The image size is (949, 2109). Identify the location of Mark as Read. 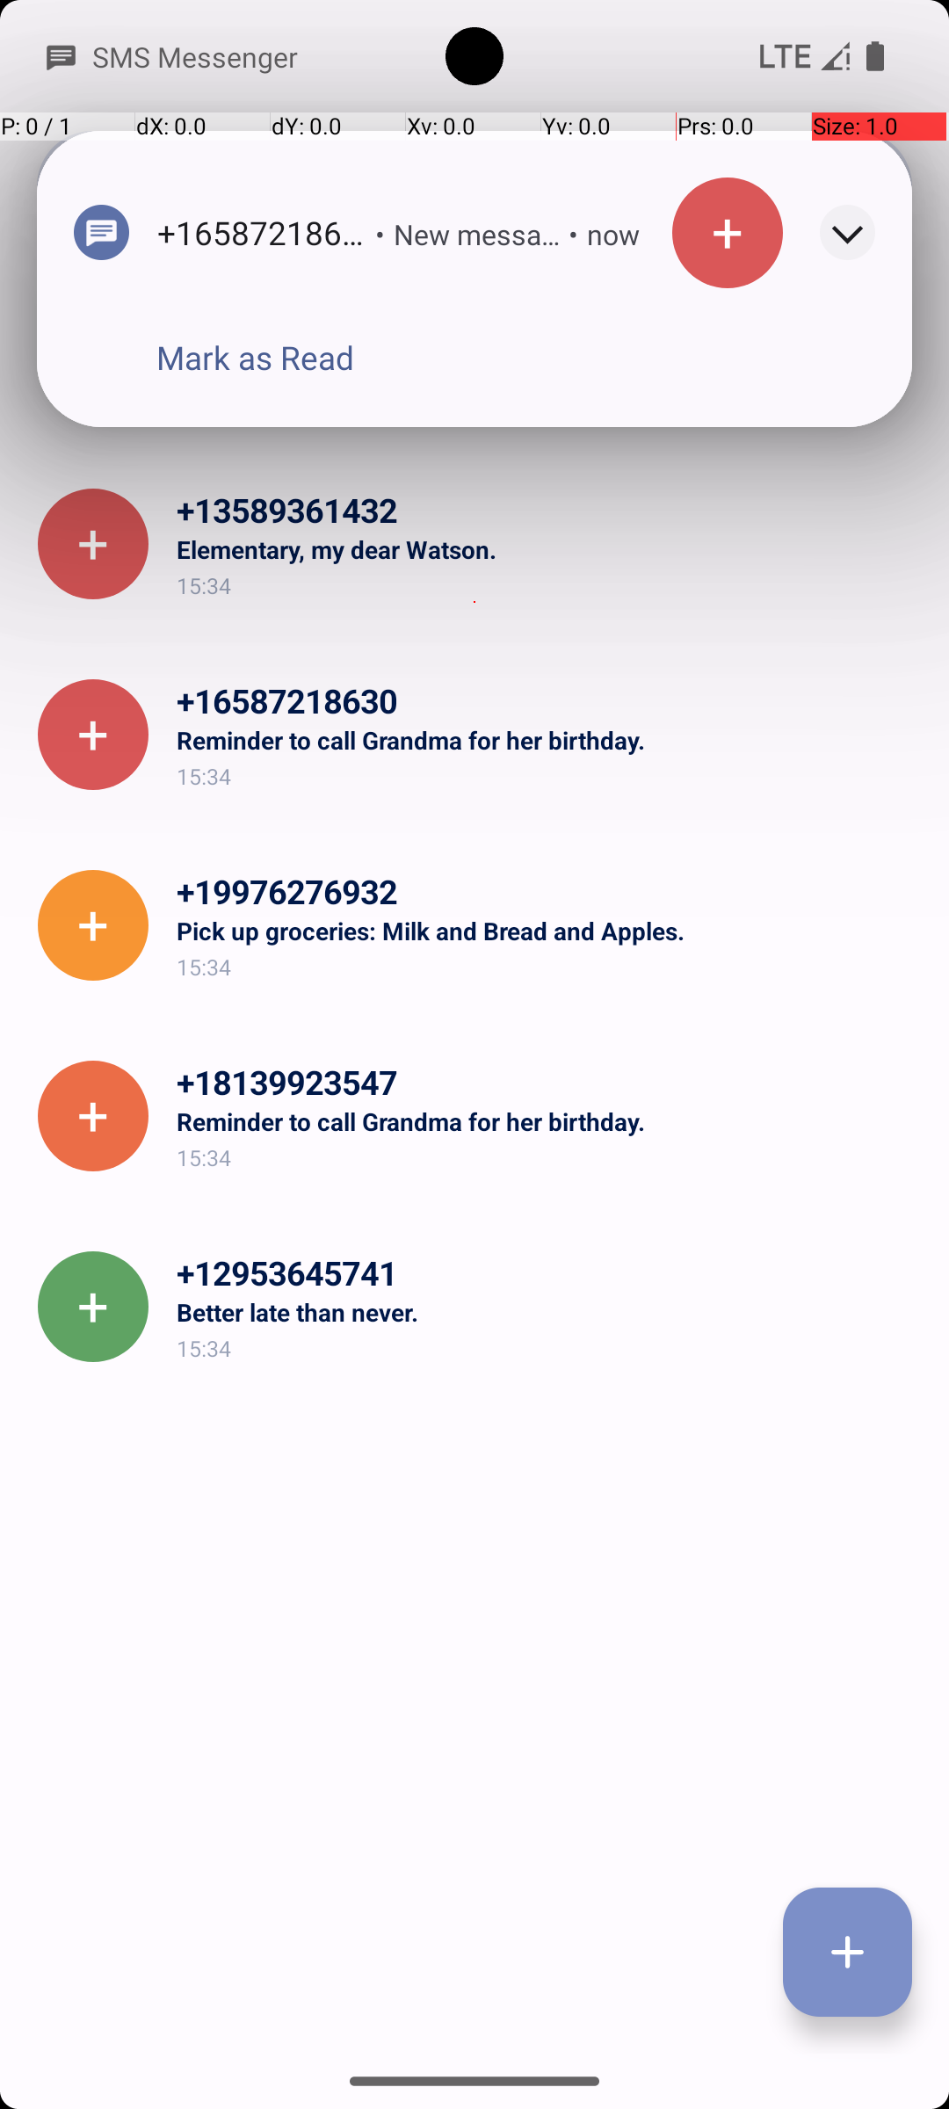
(255, 358).